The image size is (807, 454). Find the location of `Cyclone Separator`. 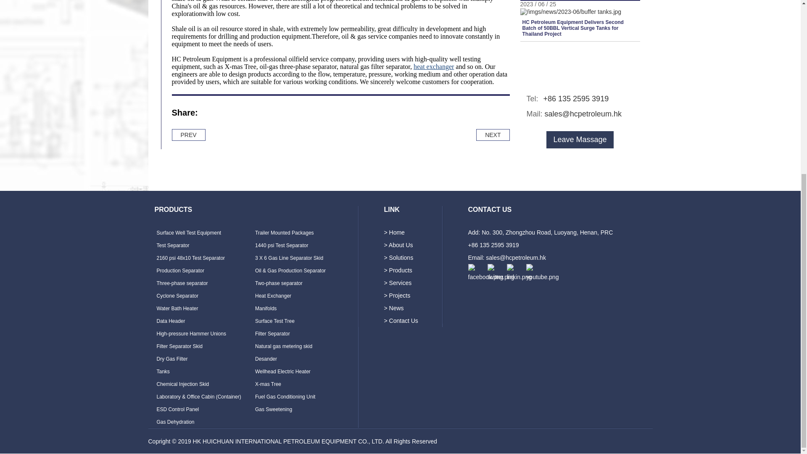

Cyclone Separator is located at coordinates (177, 296).